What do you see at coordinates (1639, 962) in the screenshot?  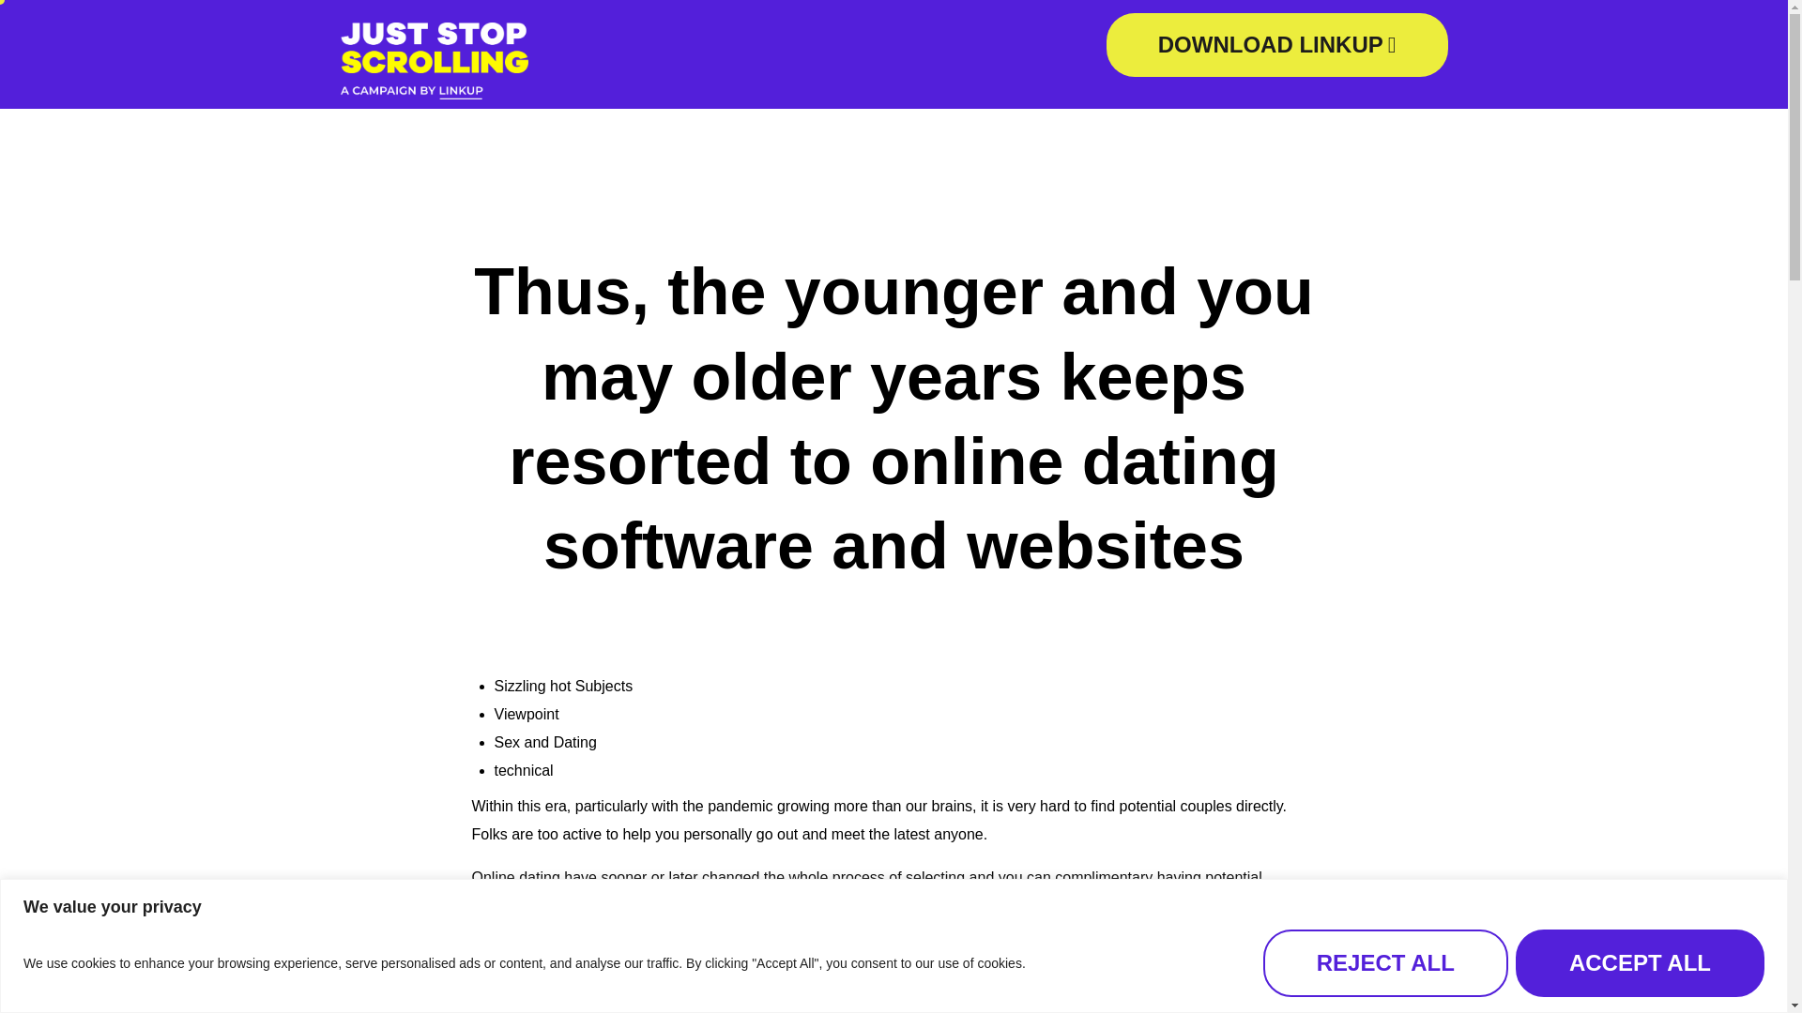 I see `ACCEPT ALL` at bounding box center [1639, 962].